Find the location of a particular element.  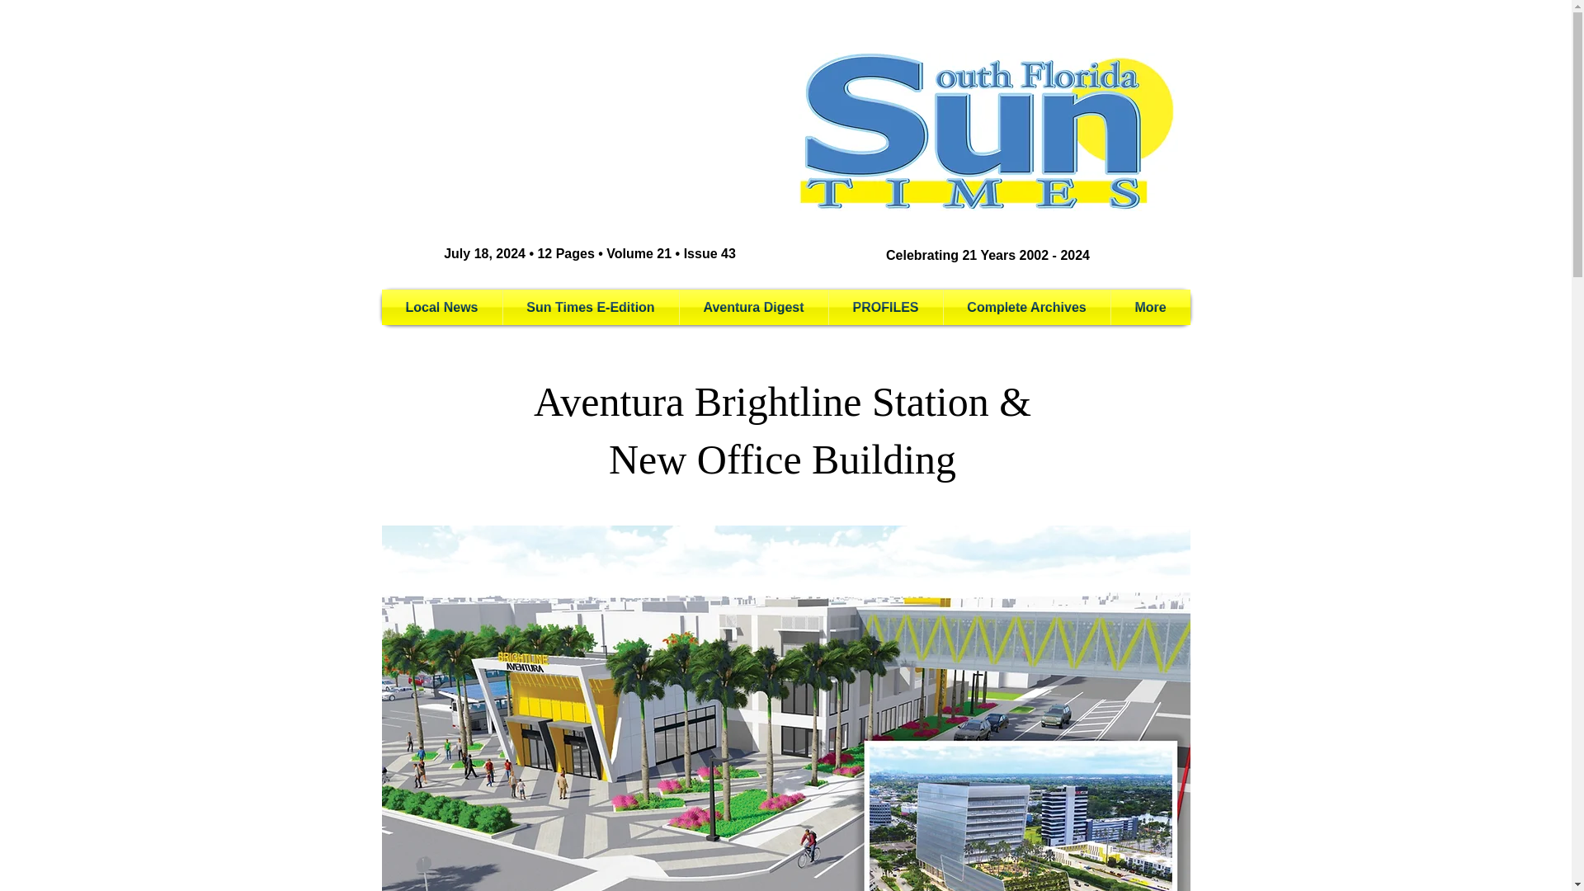

Sun Times E-Edition is located at coordinates (591, 307).